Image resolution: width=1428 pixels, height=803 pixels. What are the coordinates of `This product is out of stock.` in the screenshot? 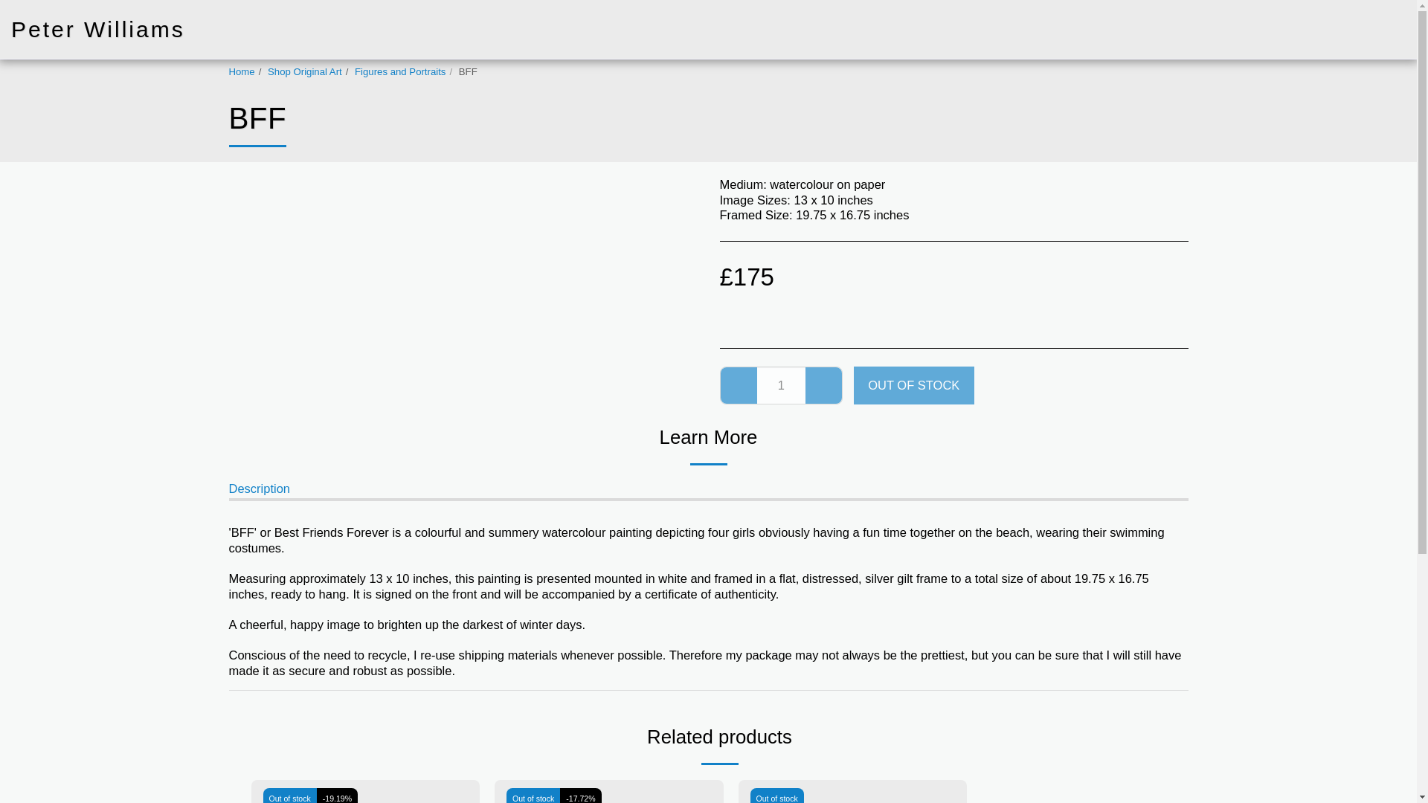 It's located at (781, 385).